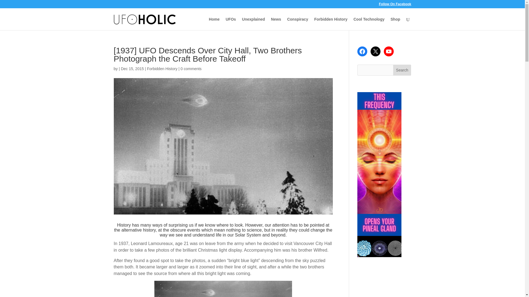 The height and width of the screenshot is (297, 529). I want to click on X, so click(375, 51).